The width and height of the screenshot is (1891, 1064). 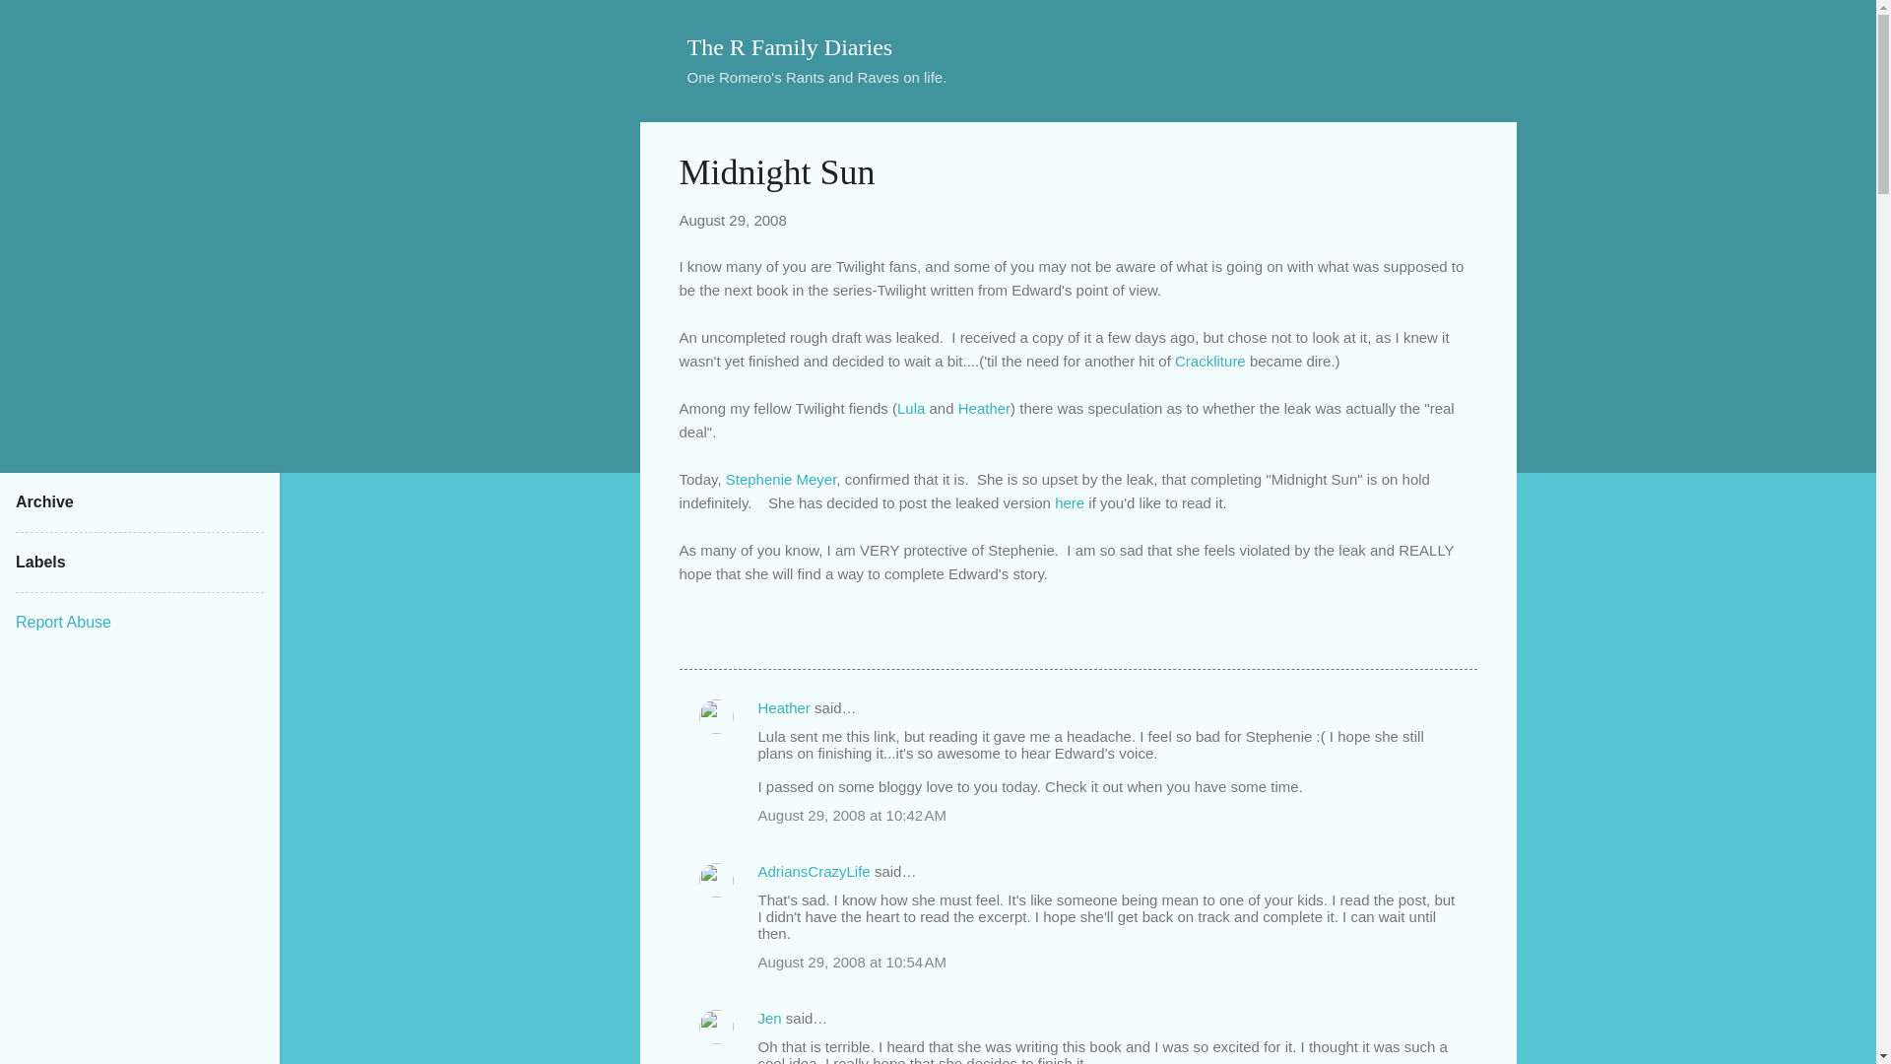 What do you see at coordinates (784, 707) in the screenshot?
I see `Heather` at bounding box center [784, 707].